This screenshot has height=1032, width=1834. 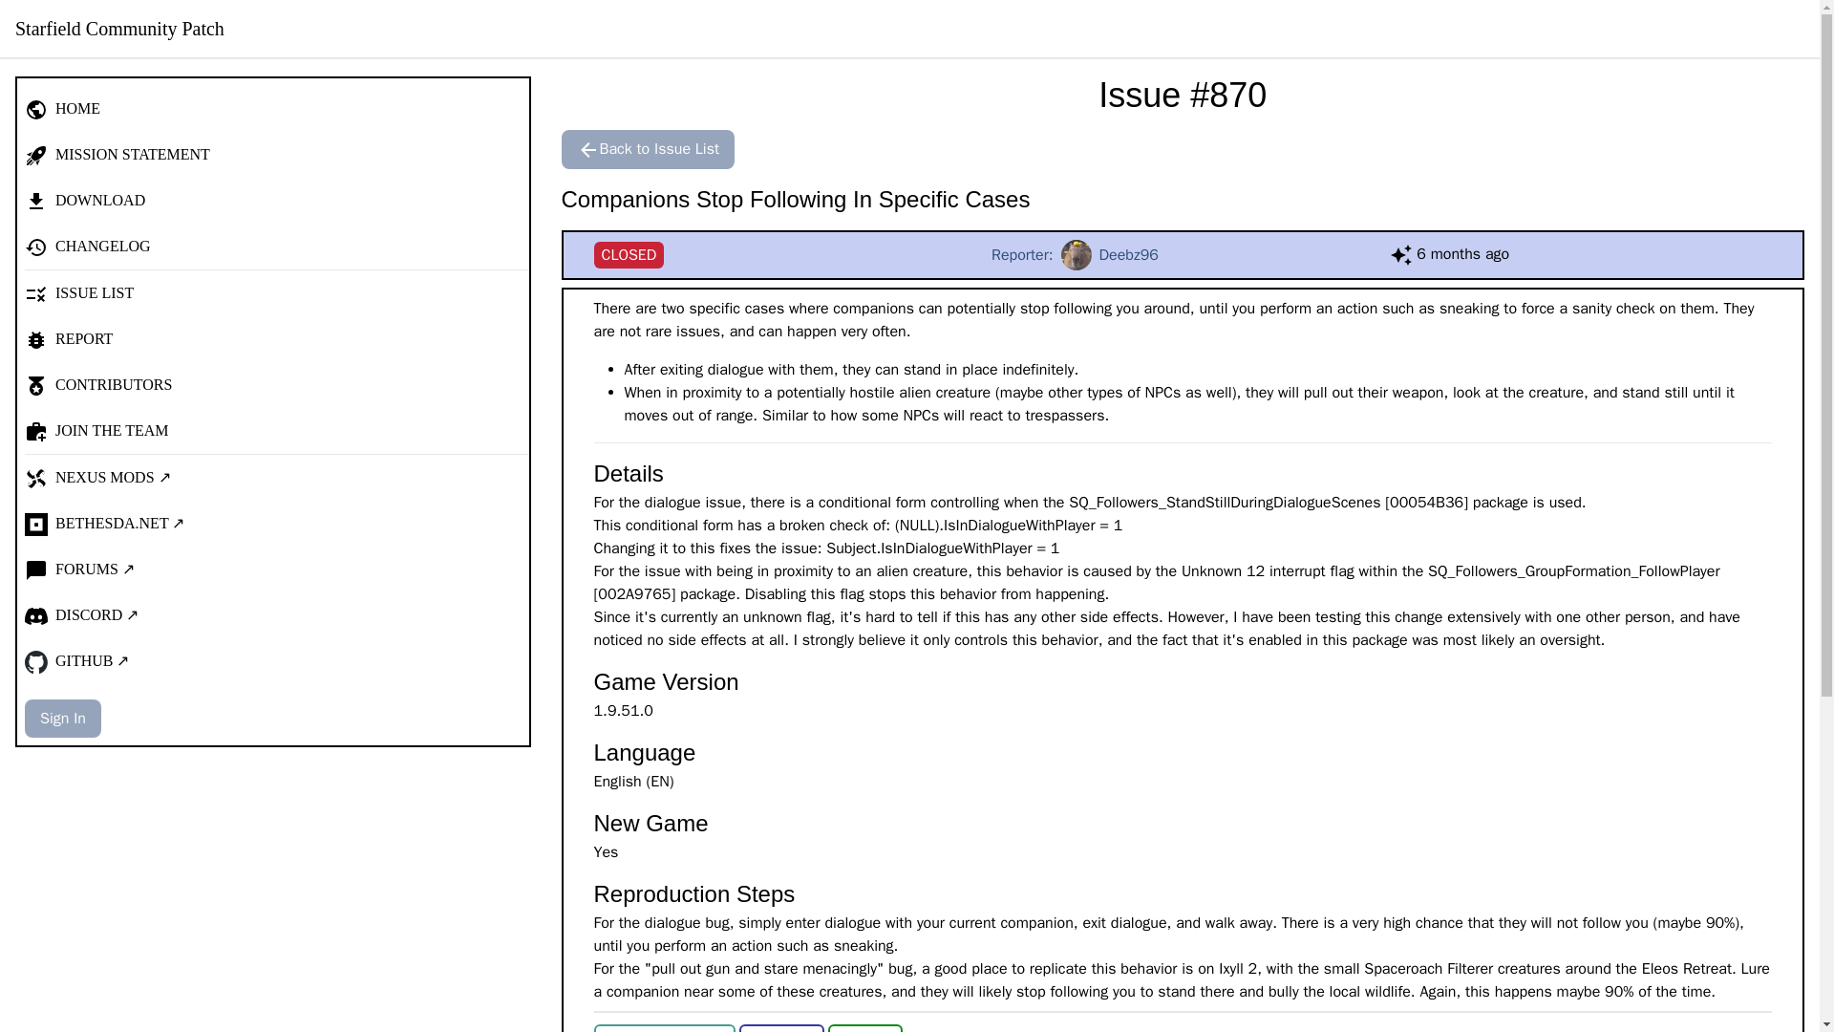 What do you see at coordinates (865, 1028) in the screenshot?
I see `CHANGELOG` at bounding box center [865, 1028].